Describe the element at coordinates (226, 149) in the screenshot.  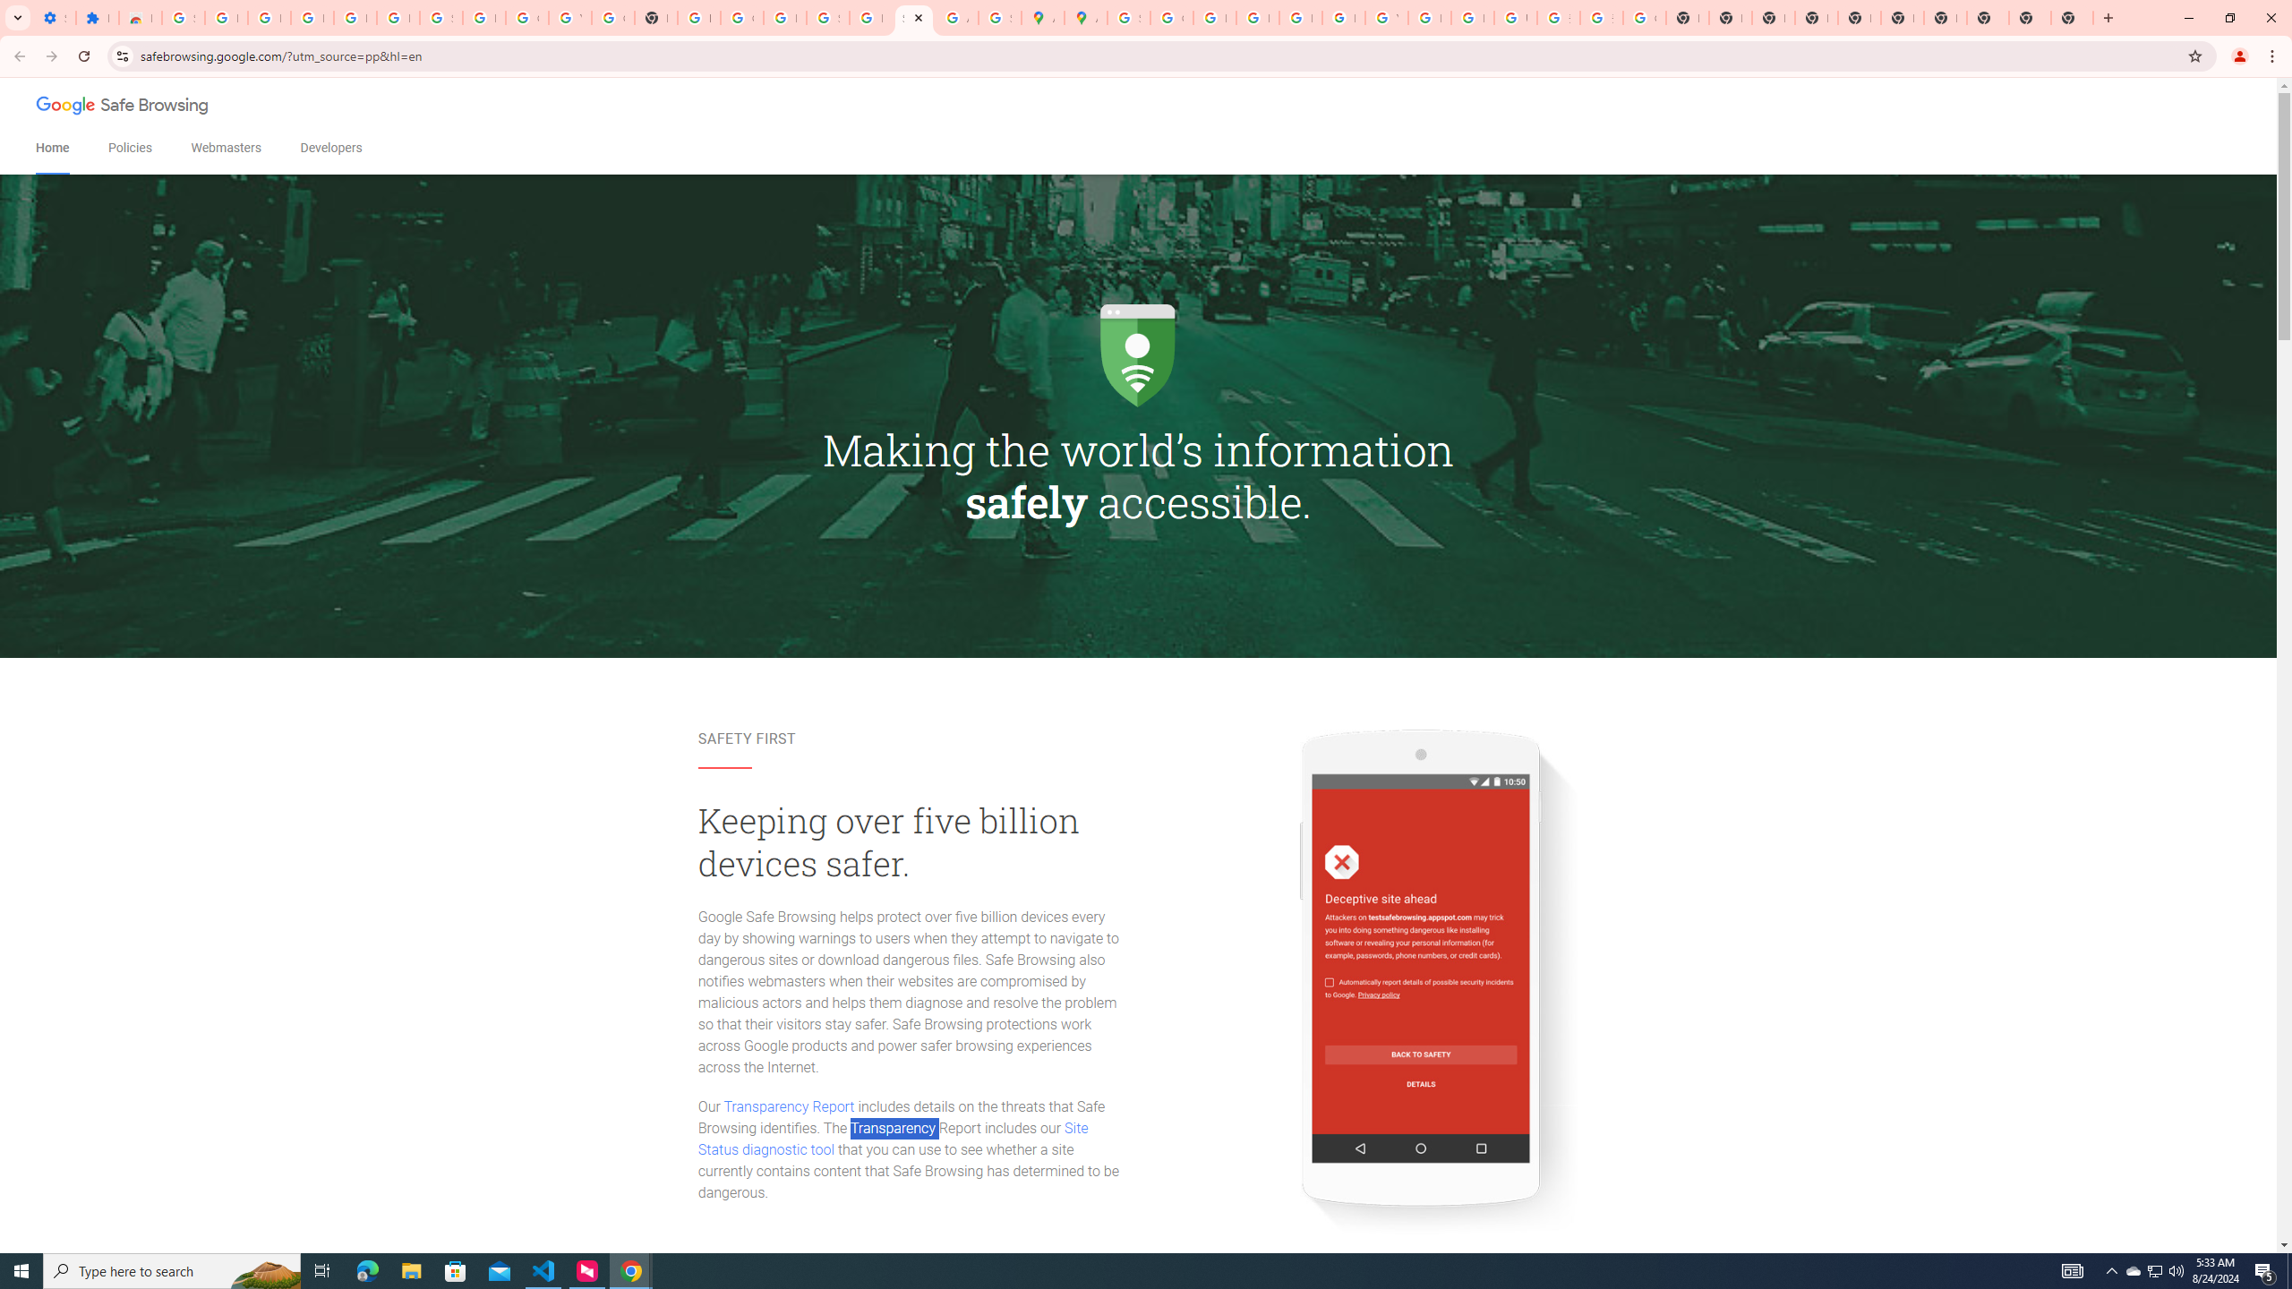
I see `Webmasters` at that location.